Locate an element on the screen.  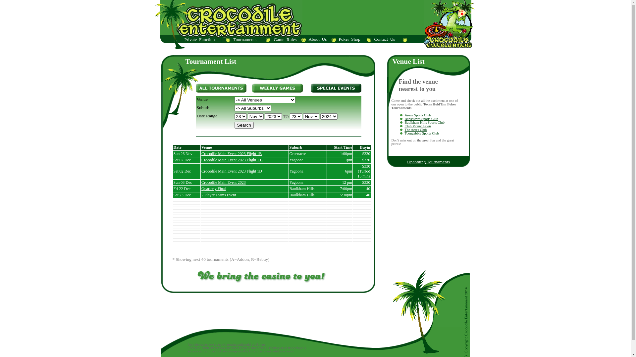
Baulkham Hills Sports Club is located at coordinates (425, 122).